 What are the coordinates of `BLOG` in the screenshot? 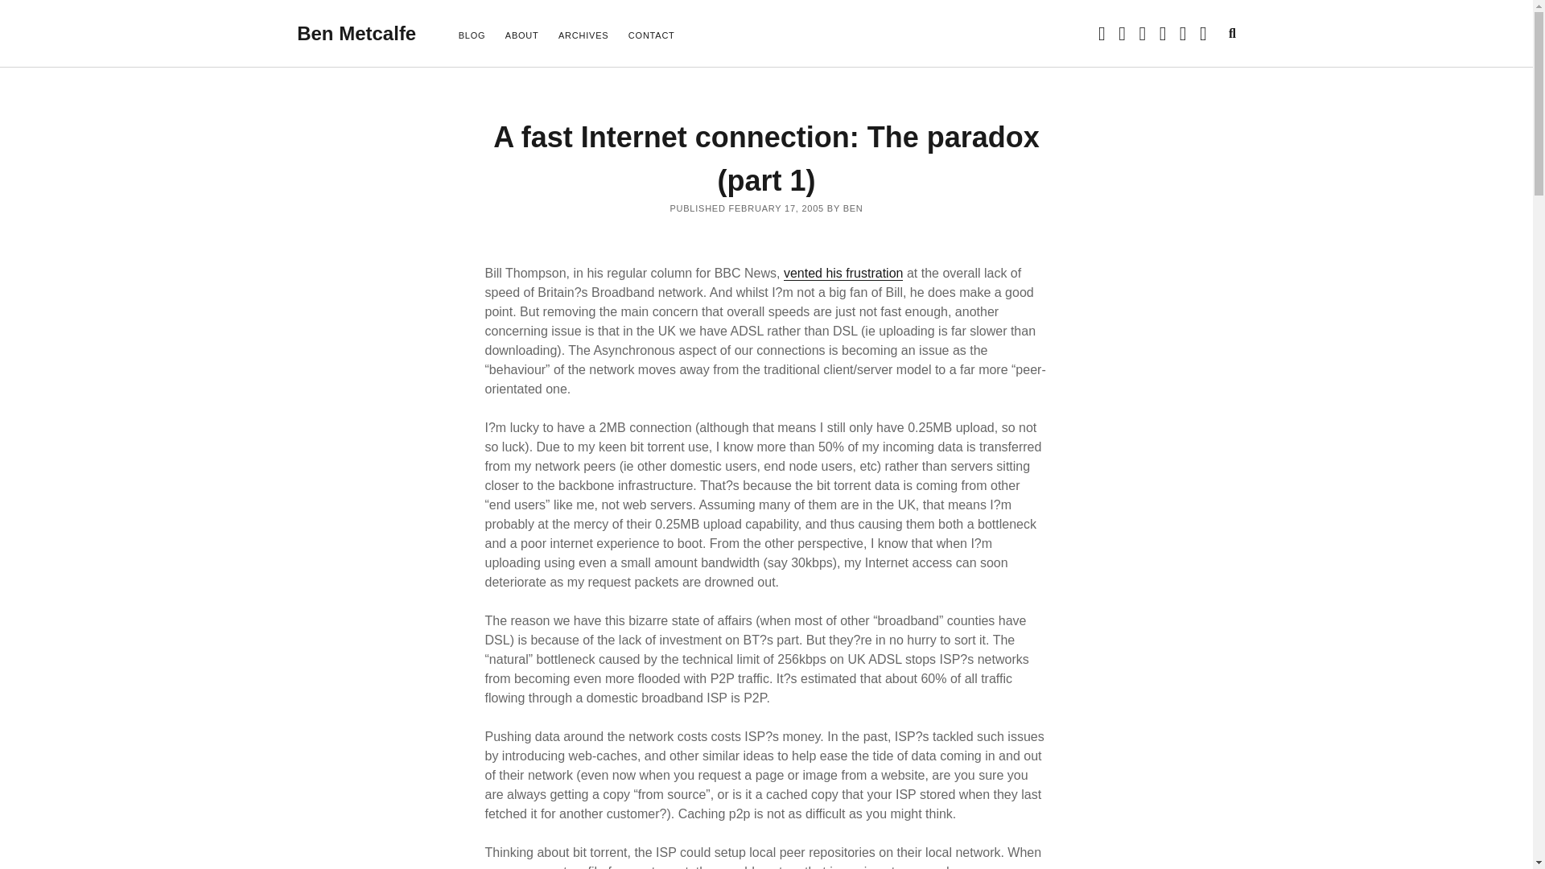 It's located at (472, 36).